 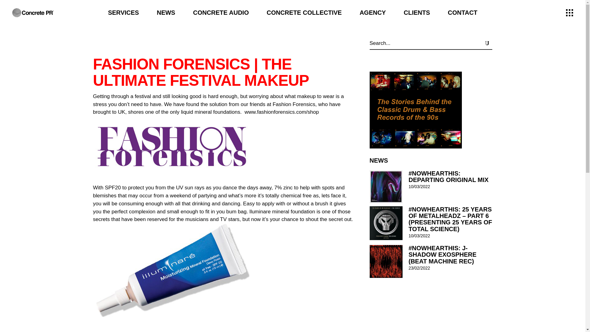 What do you see at coordinates (221, 13) in the screenshot?
I see `CONCRETE AUDIO` at bounding box center [221, 13].